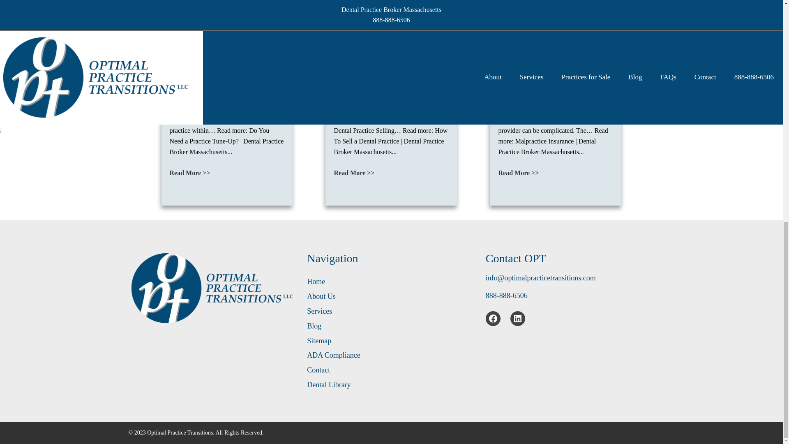 This screenshot has height=444, width=789. Describe the element at coordinates (316, 281) in the screenshot. I see `Home` at that location.